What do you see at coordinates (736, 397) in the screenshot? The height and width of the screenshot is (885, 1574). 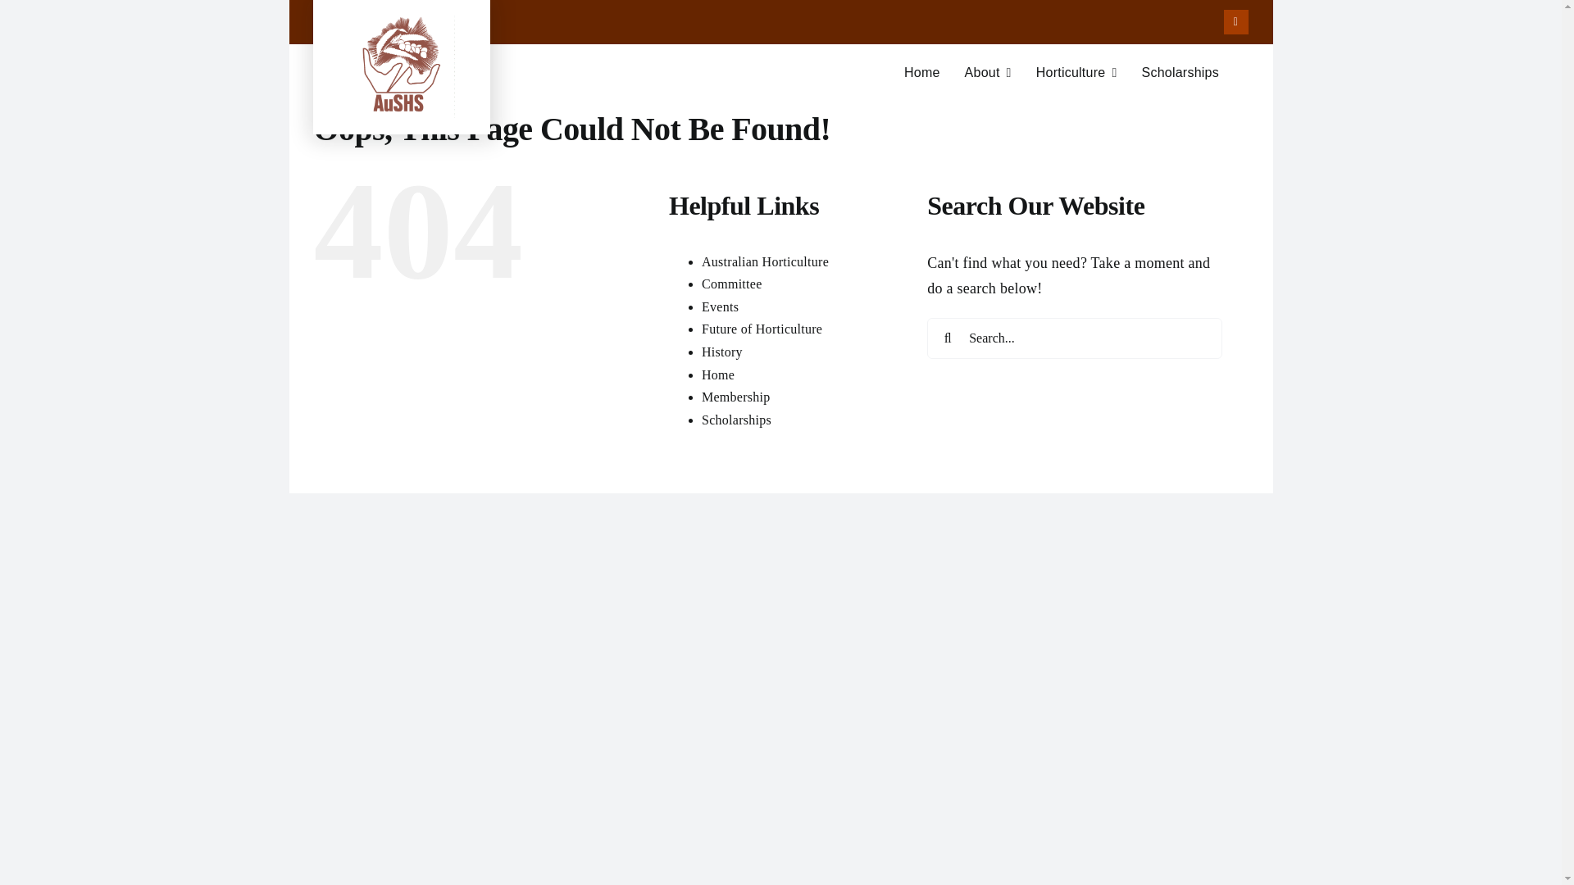 I see `Facebook` at bounding box center [736, 397].